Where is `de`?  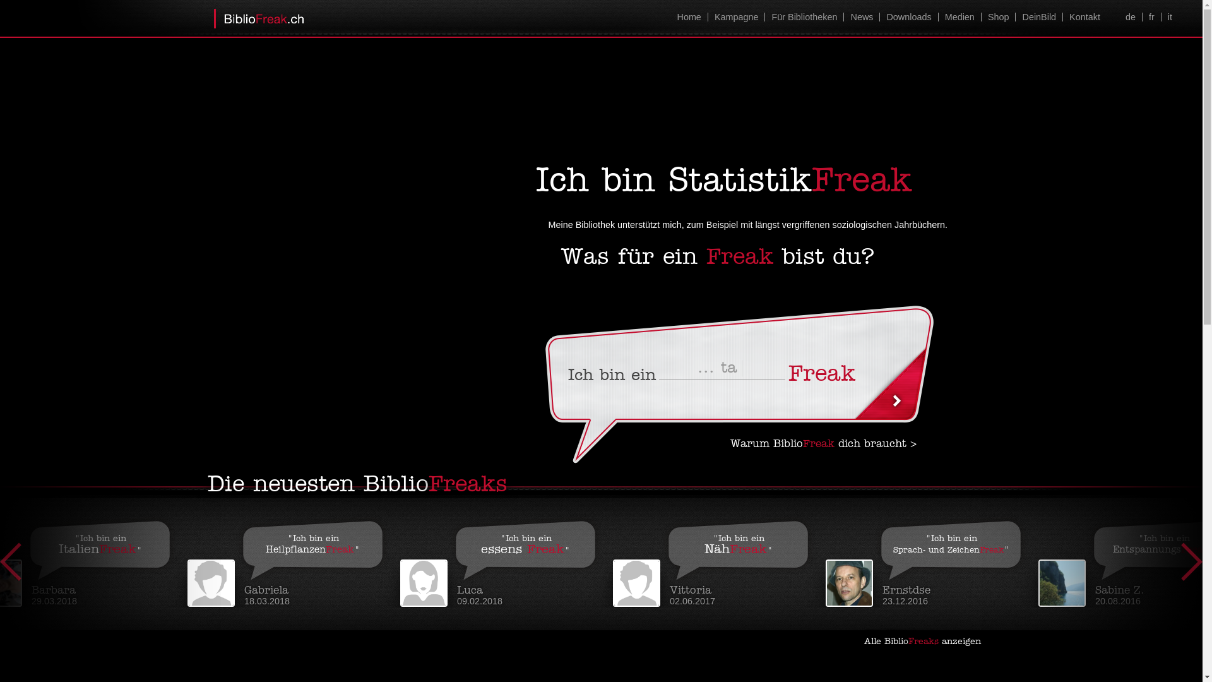 de is located at coordinates (1131, 17).